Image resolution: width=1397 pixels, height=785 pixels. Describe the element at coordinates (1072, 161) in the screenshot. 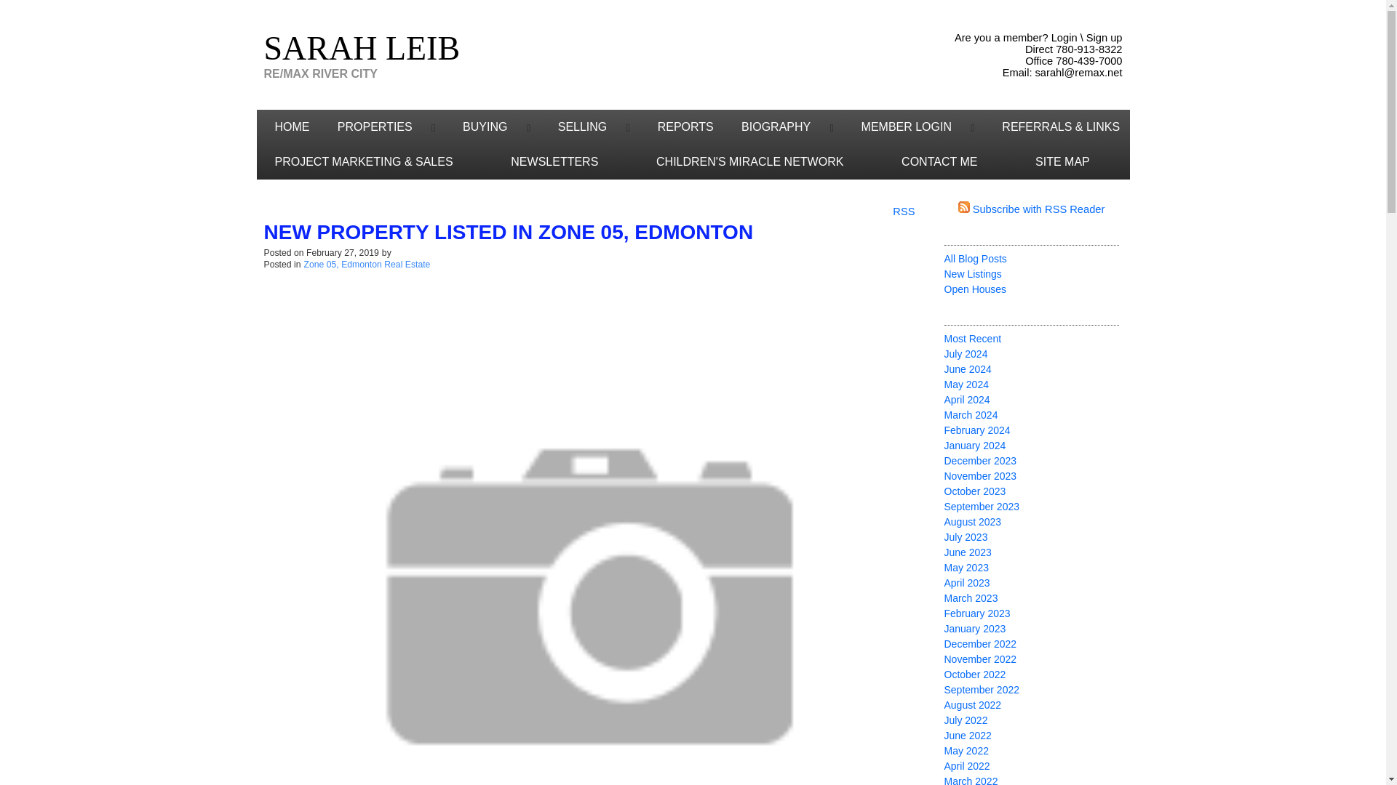

I see `SITE MAP` at that location.